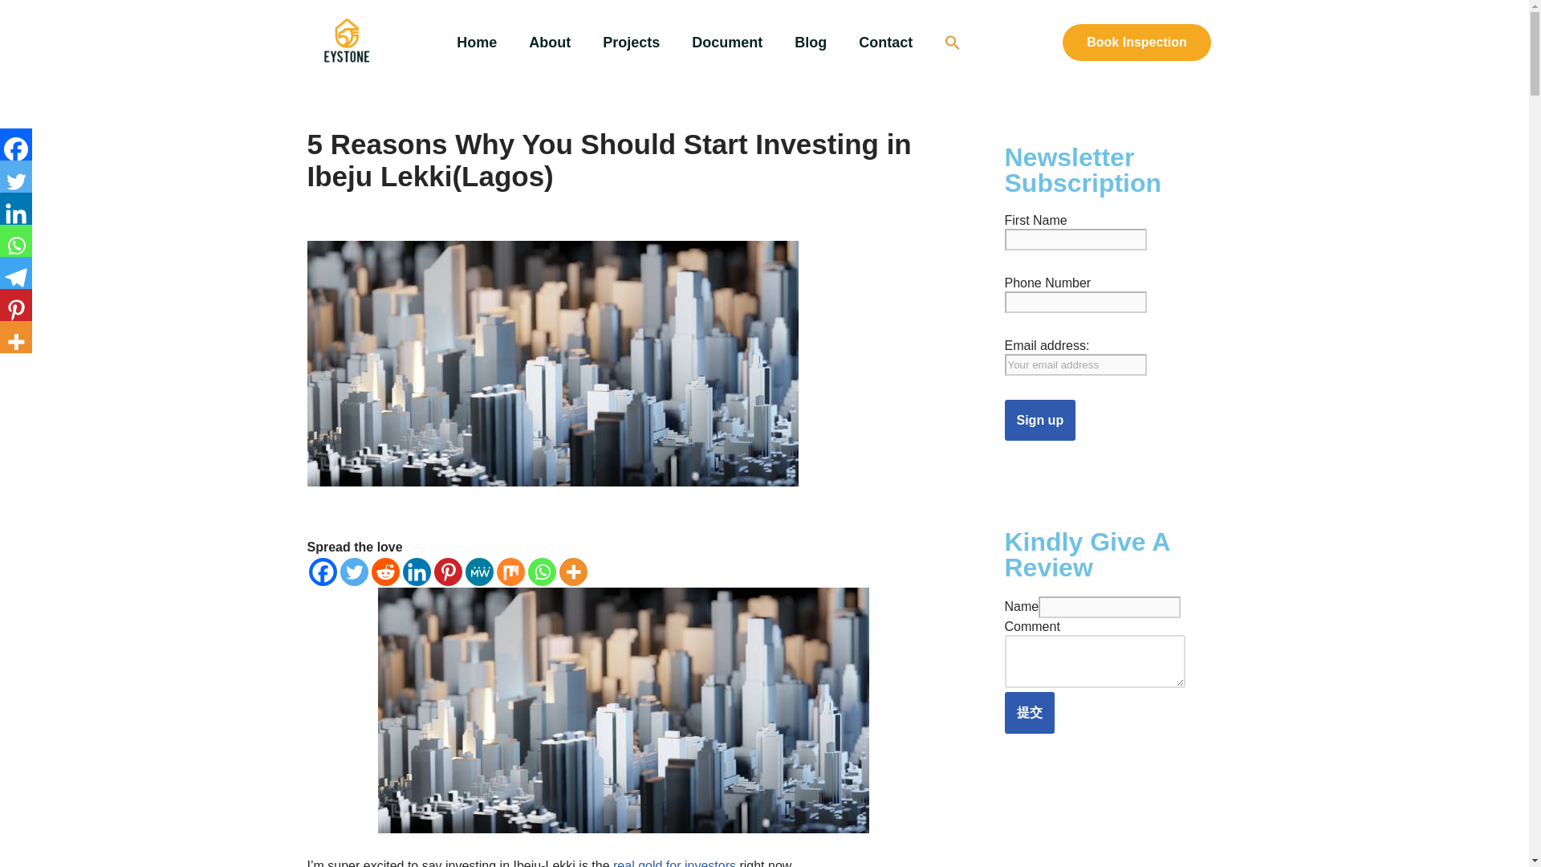 Image resolution: width=1541 pixels, height=867 pixels. Describe the element at coordinates (886, 42) in the screenshot. I see `Contact` at that location.